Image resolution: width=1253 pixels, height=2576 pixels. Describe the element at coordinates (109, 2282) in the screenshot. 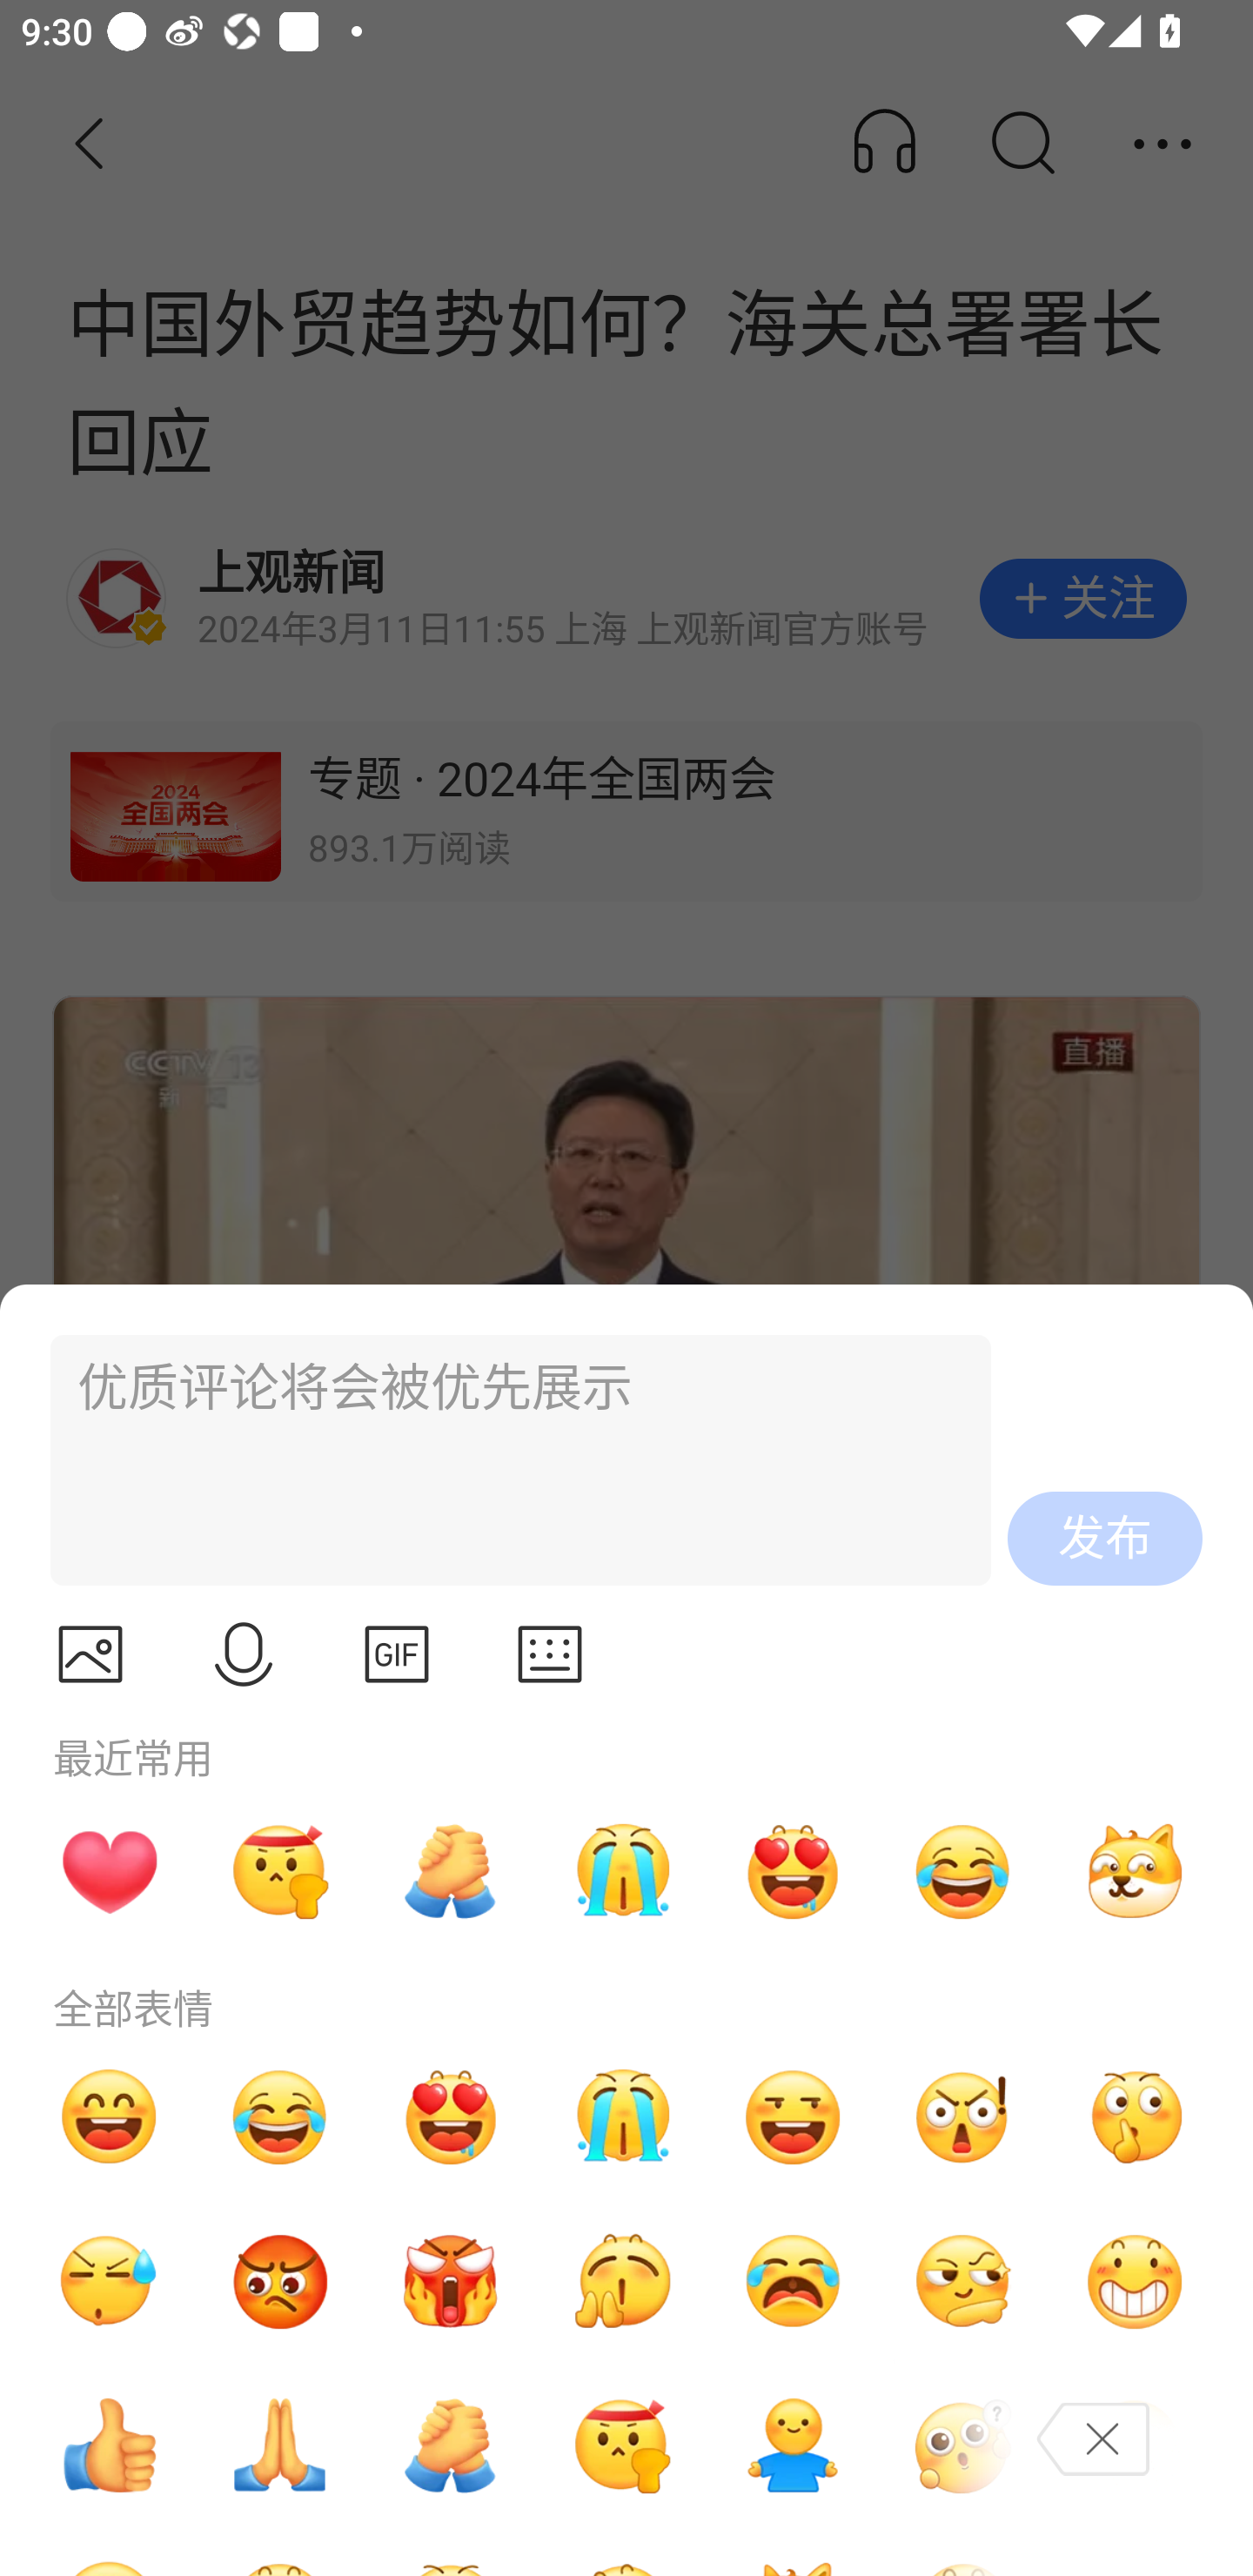

I see `汗` at that location.